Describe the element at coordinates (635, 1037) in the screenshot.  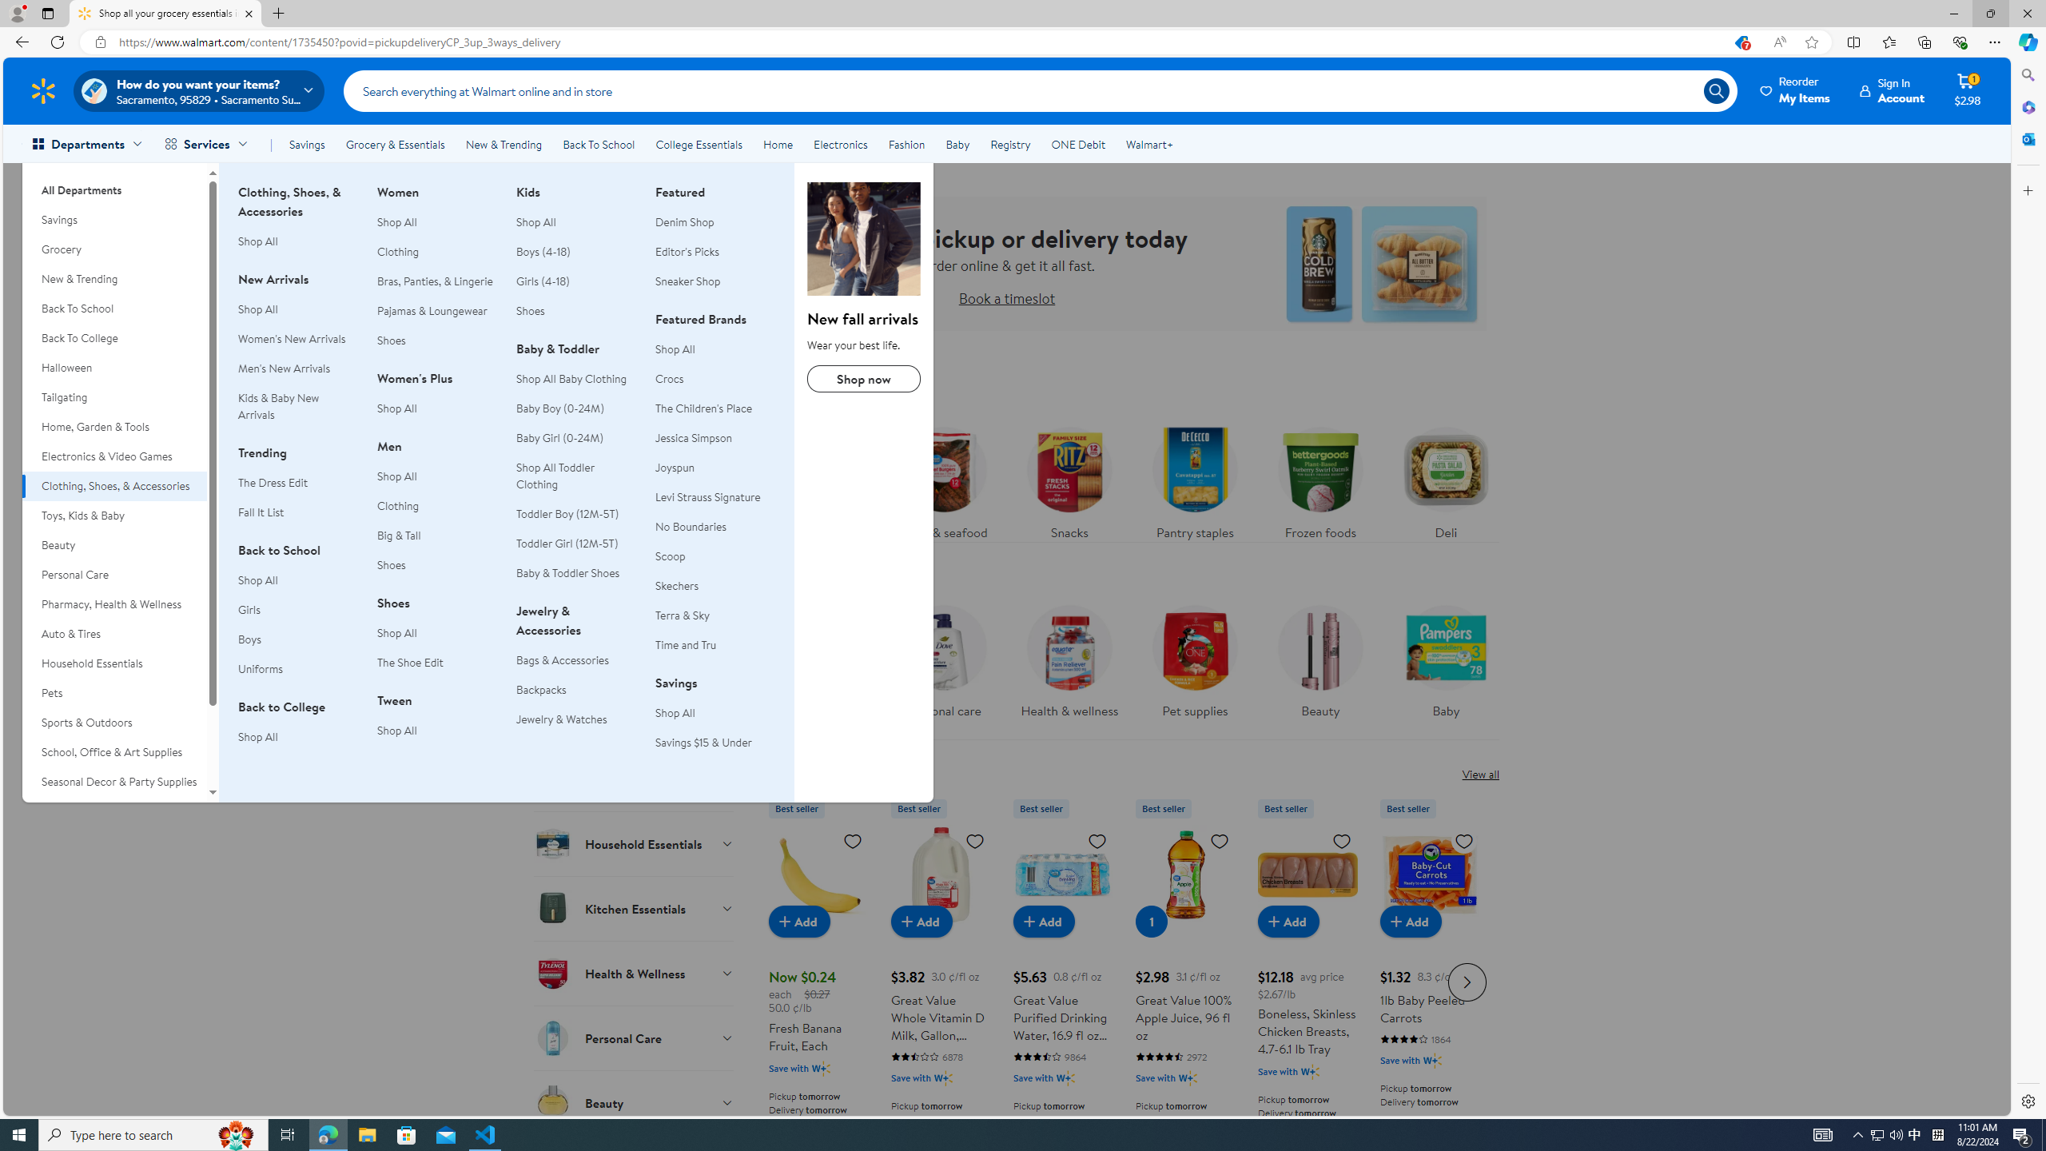
I see `Personal Care` at that location.